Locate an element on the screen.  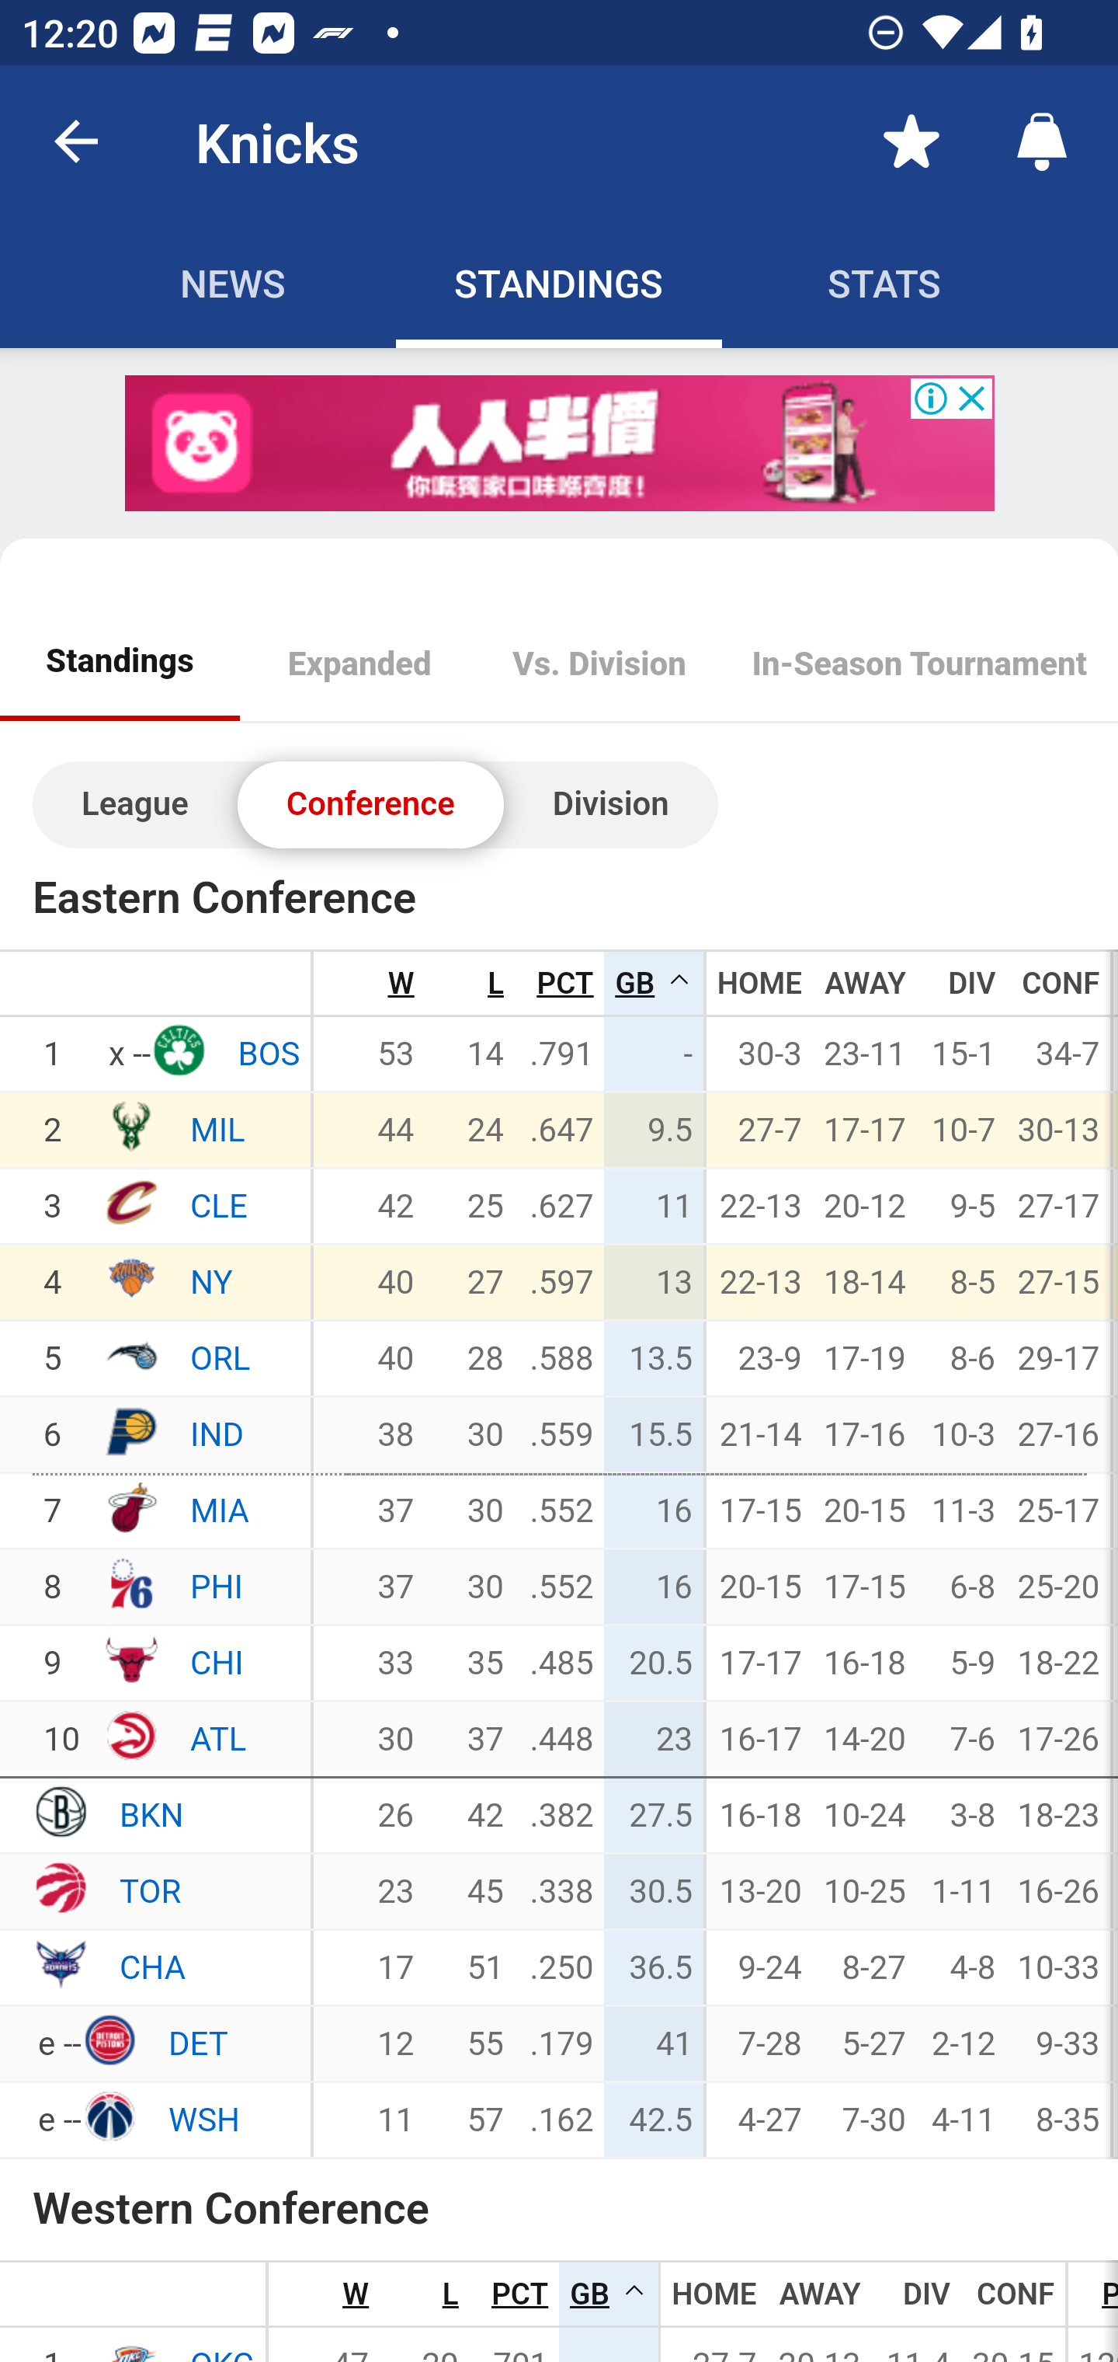
ATL is located at coordinates (130, 1737).